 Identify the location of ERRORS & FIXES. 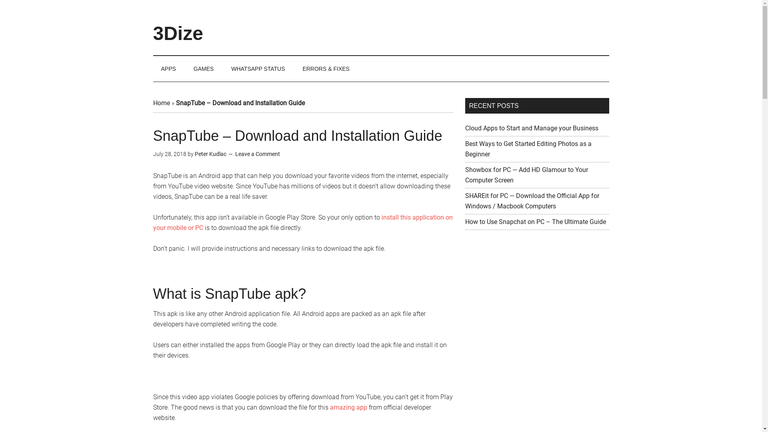
(326, 69).